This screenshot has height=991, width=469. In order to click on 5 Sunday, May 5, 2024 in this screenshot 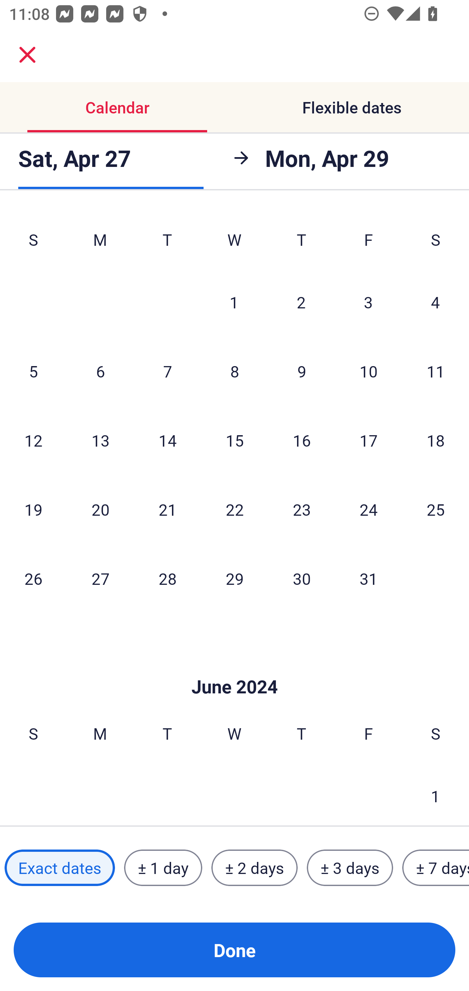, I will do `click(33, 371)`.